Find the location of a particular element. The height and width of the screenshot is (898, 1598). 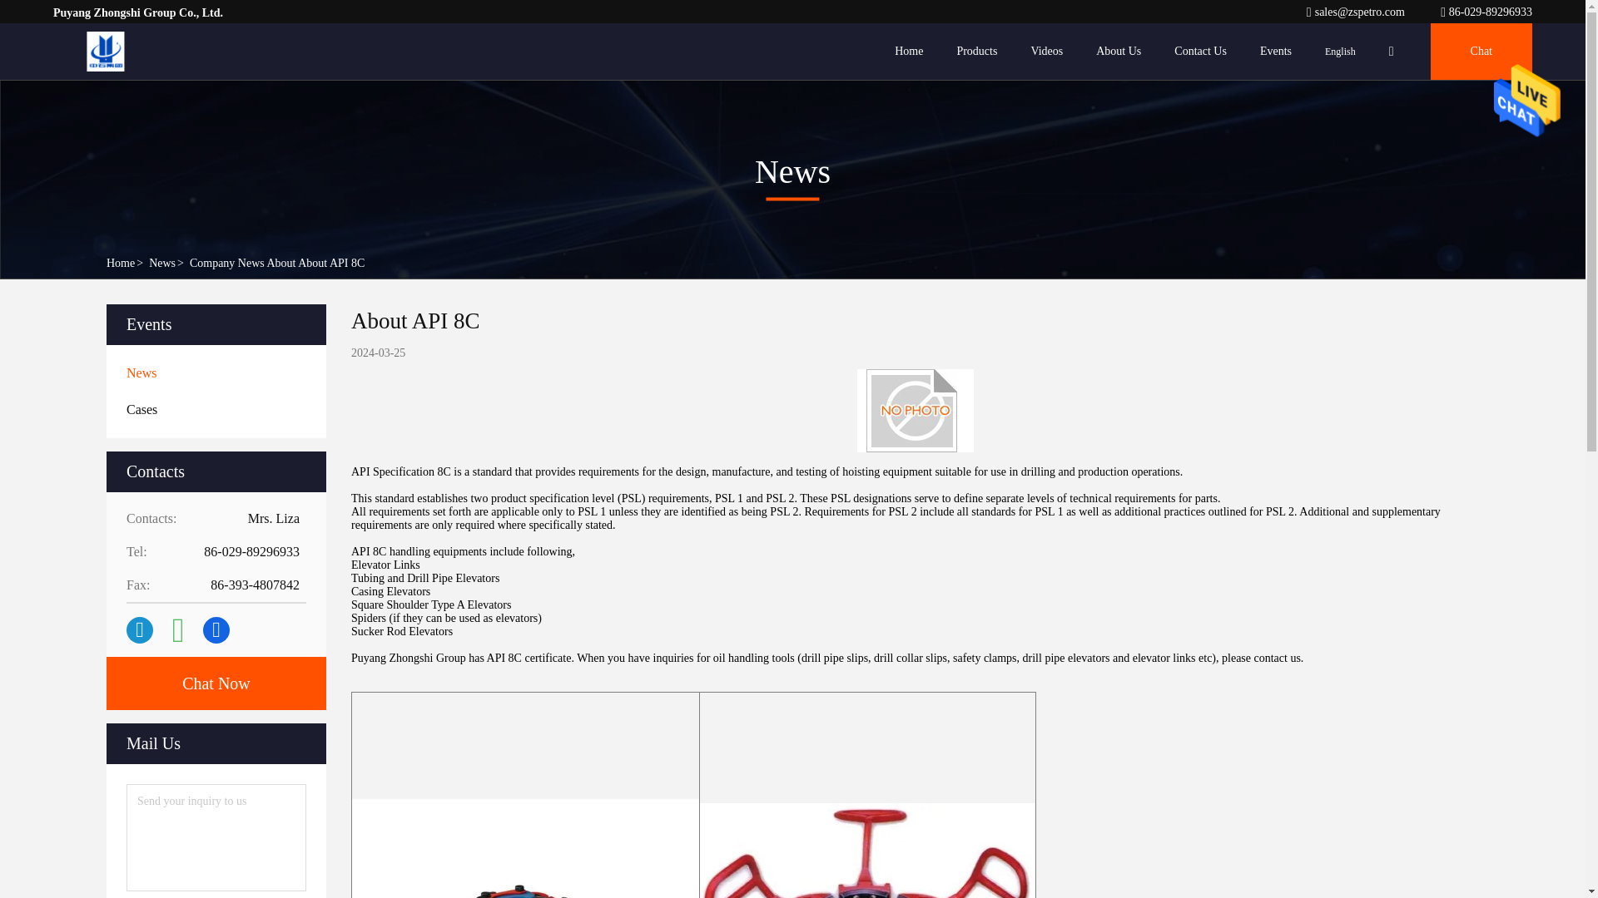

Puyang Zhongshi Group Co., Ltd. is located at coordinates (1486, 12).